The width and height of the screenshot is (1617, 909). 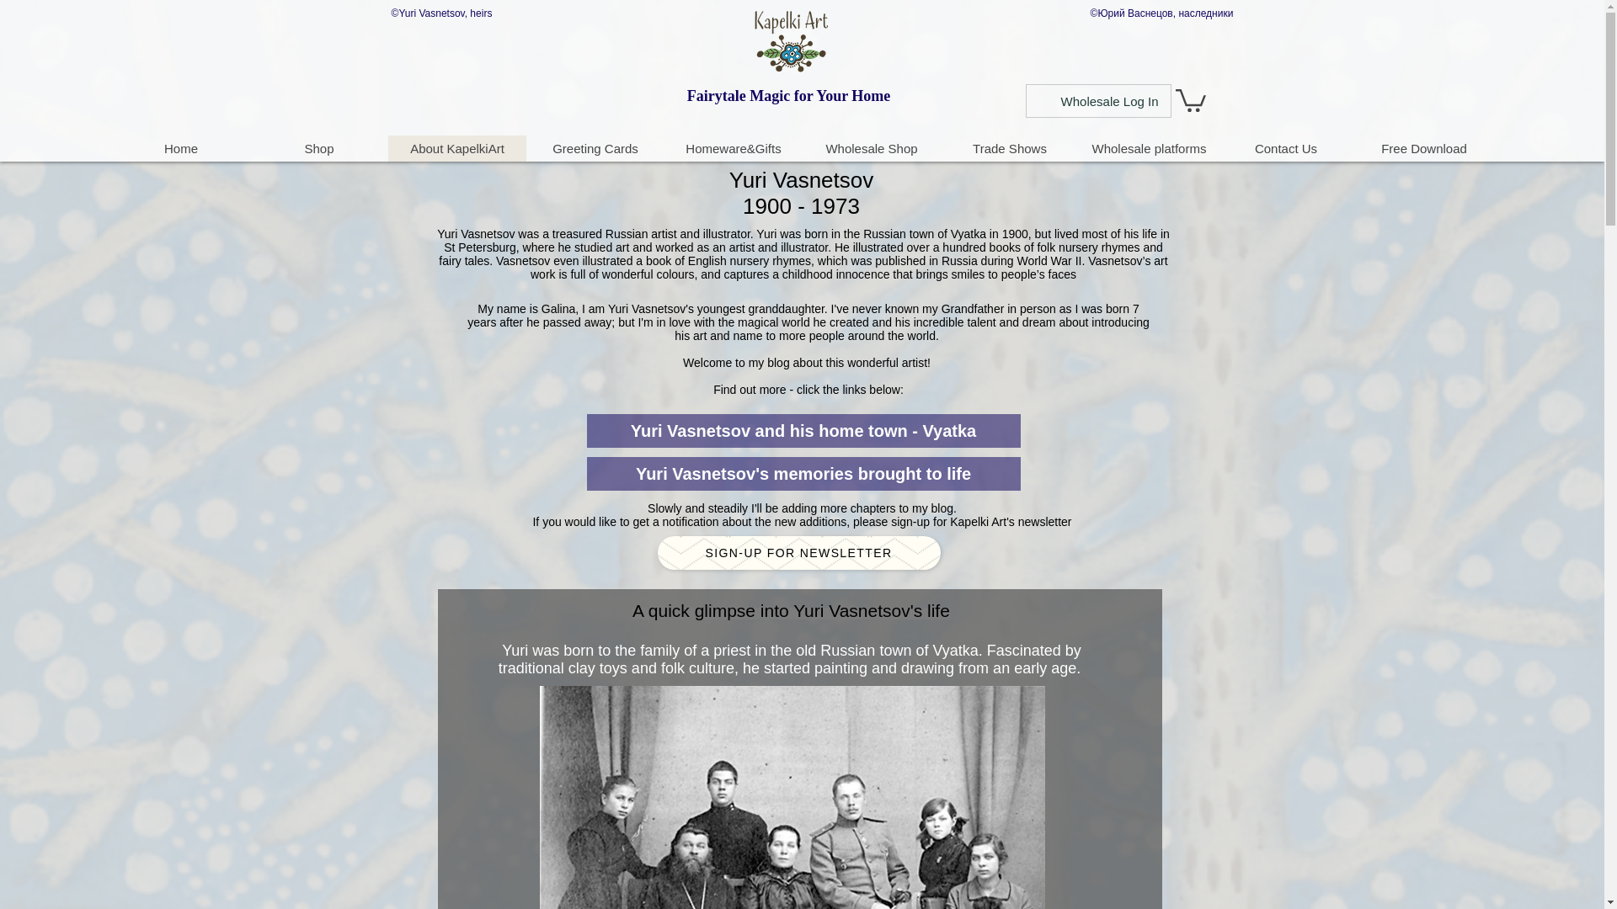 What do you see at coordinates (318, 148) in the screenshot?
I see `Shop` at bounding box center [318, 148].